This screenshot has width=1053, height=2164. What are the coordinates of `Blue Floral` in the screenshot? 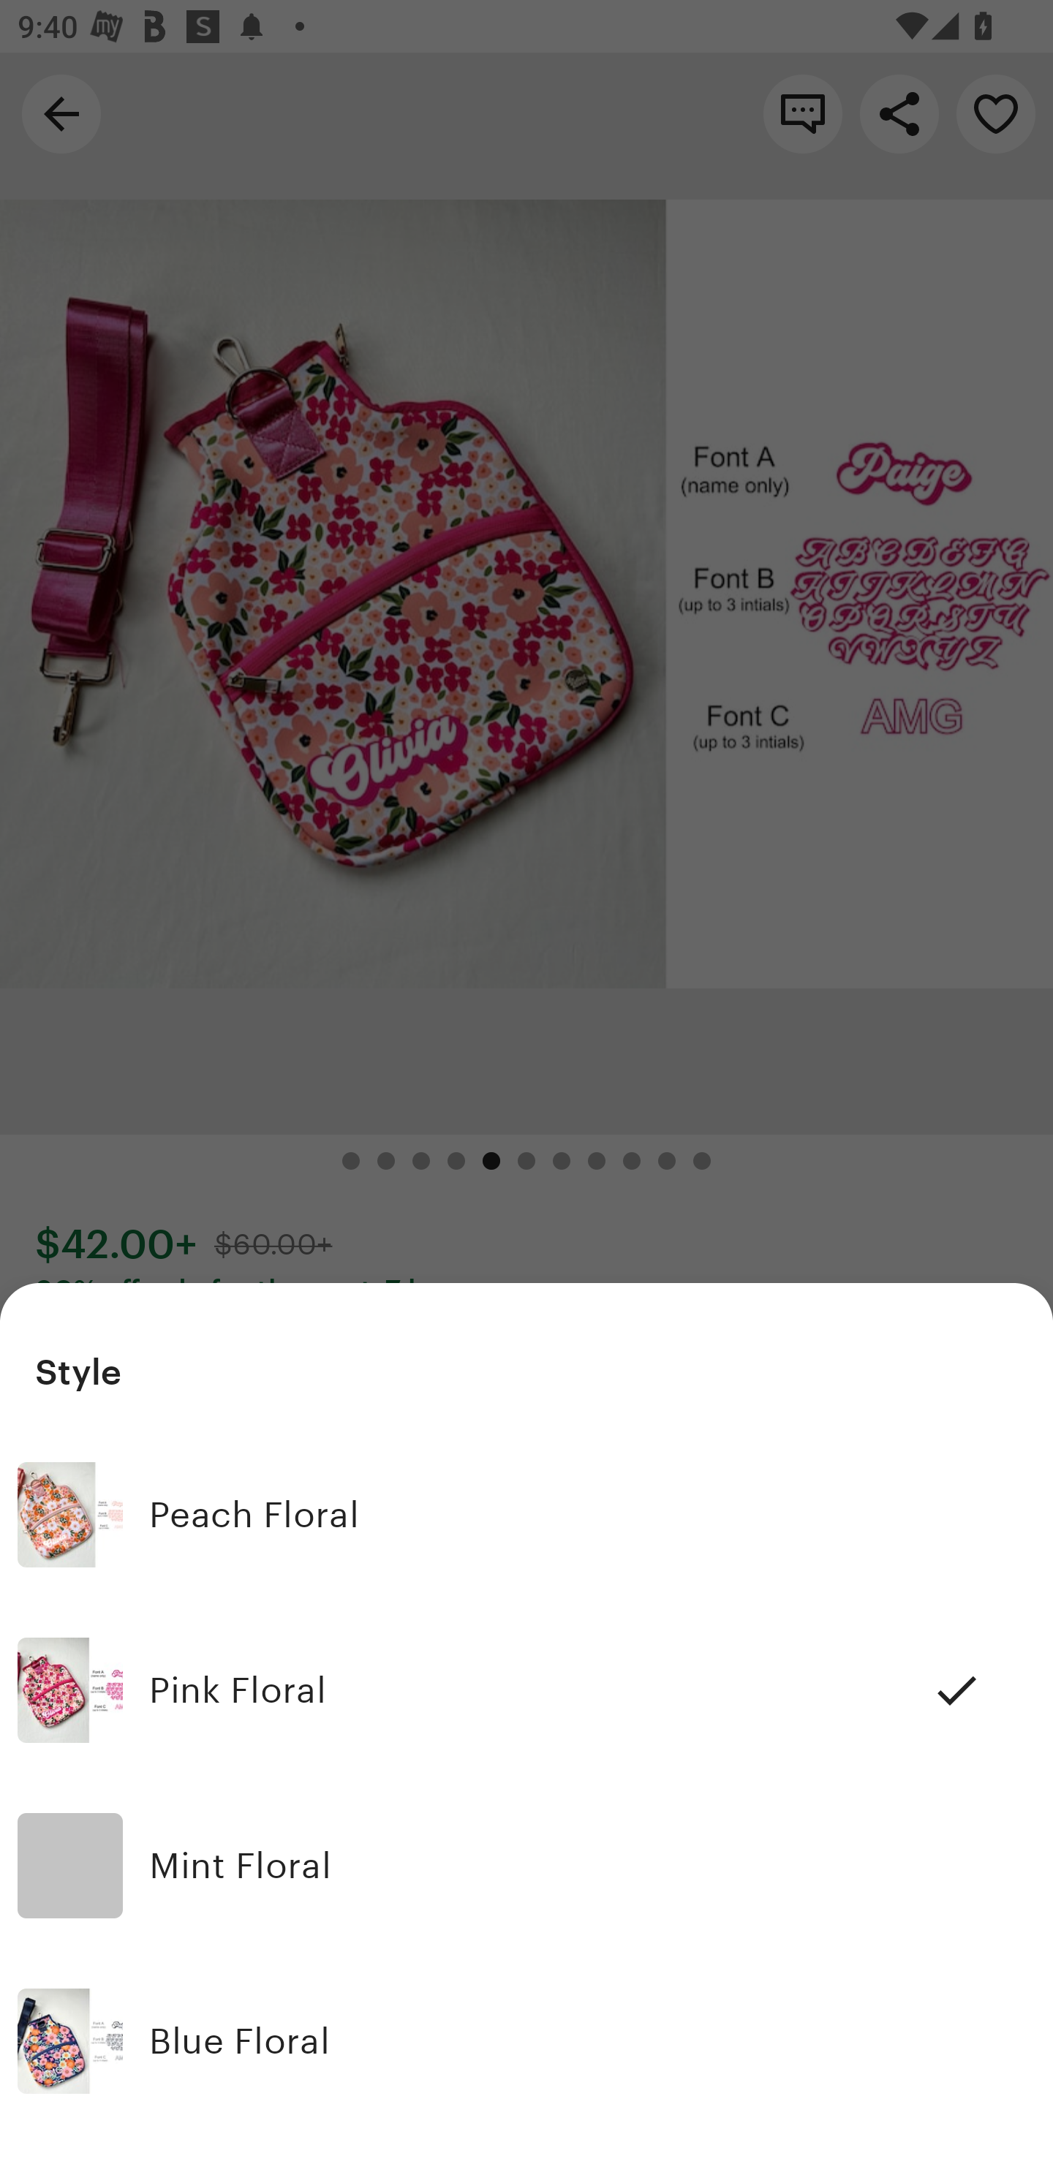 It's located at (526, 2041).